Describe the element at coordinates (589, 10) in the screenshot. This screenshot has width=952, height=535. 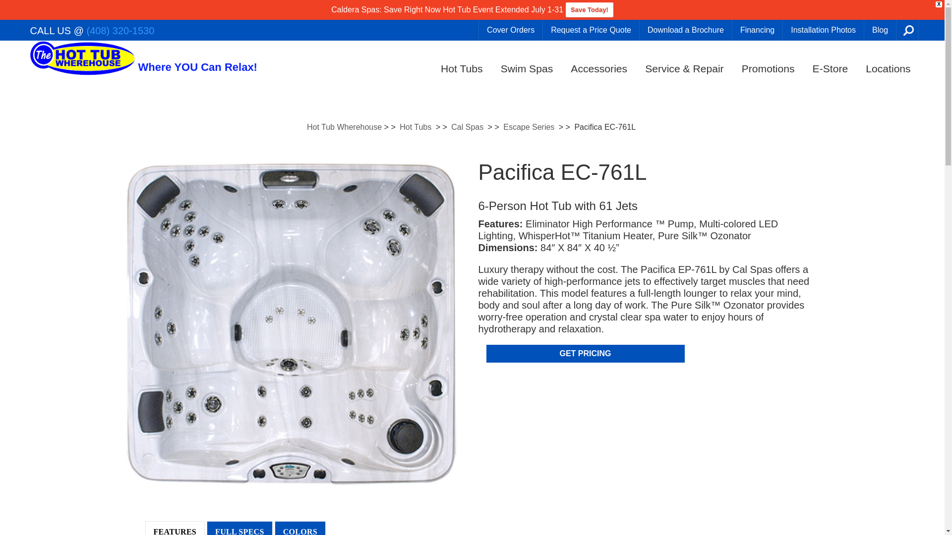
I see `Save Today!` at that location.